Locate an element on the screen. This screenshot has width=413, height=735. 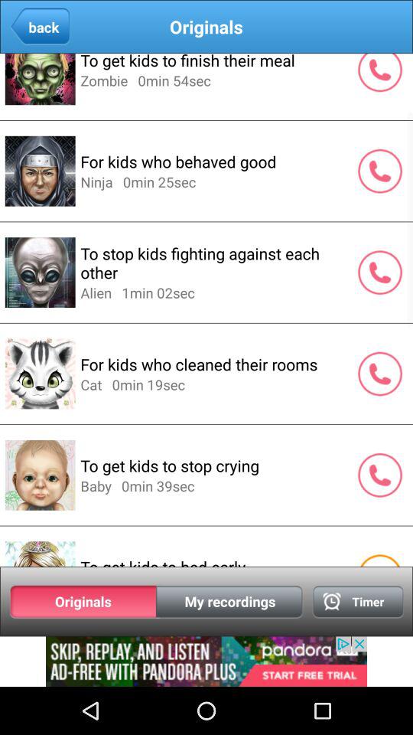
advertisement is located at coordinates (206, 661).